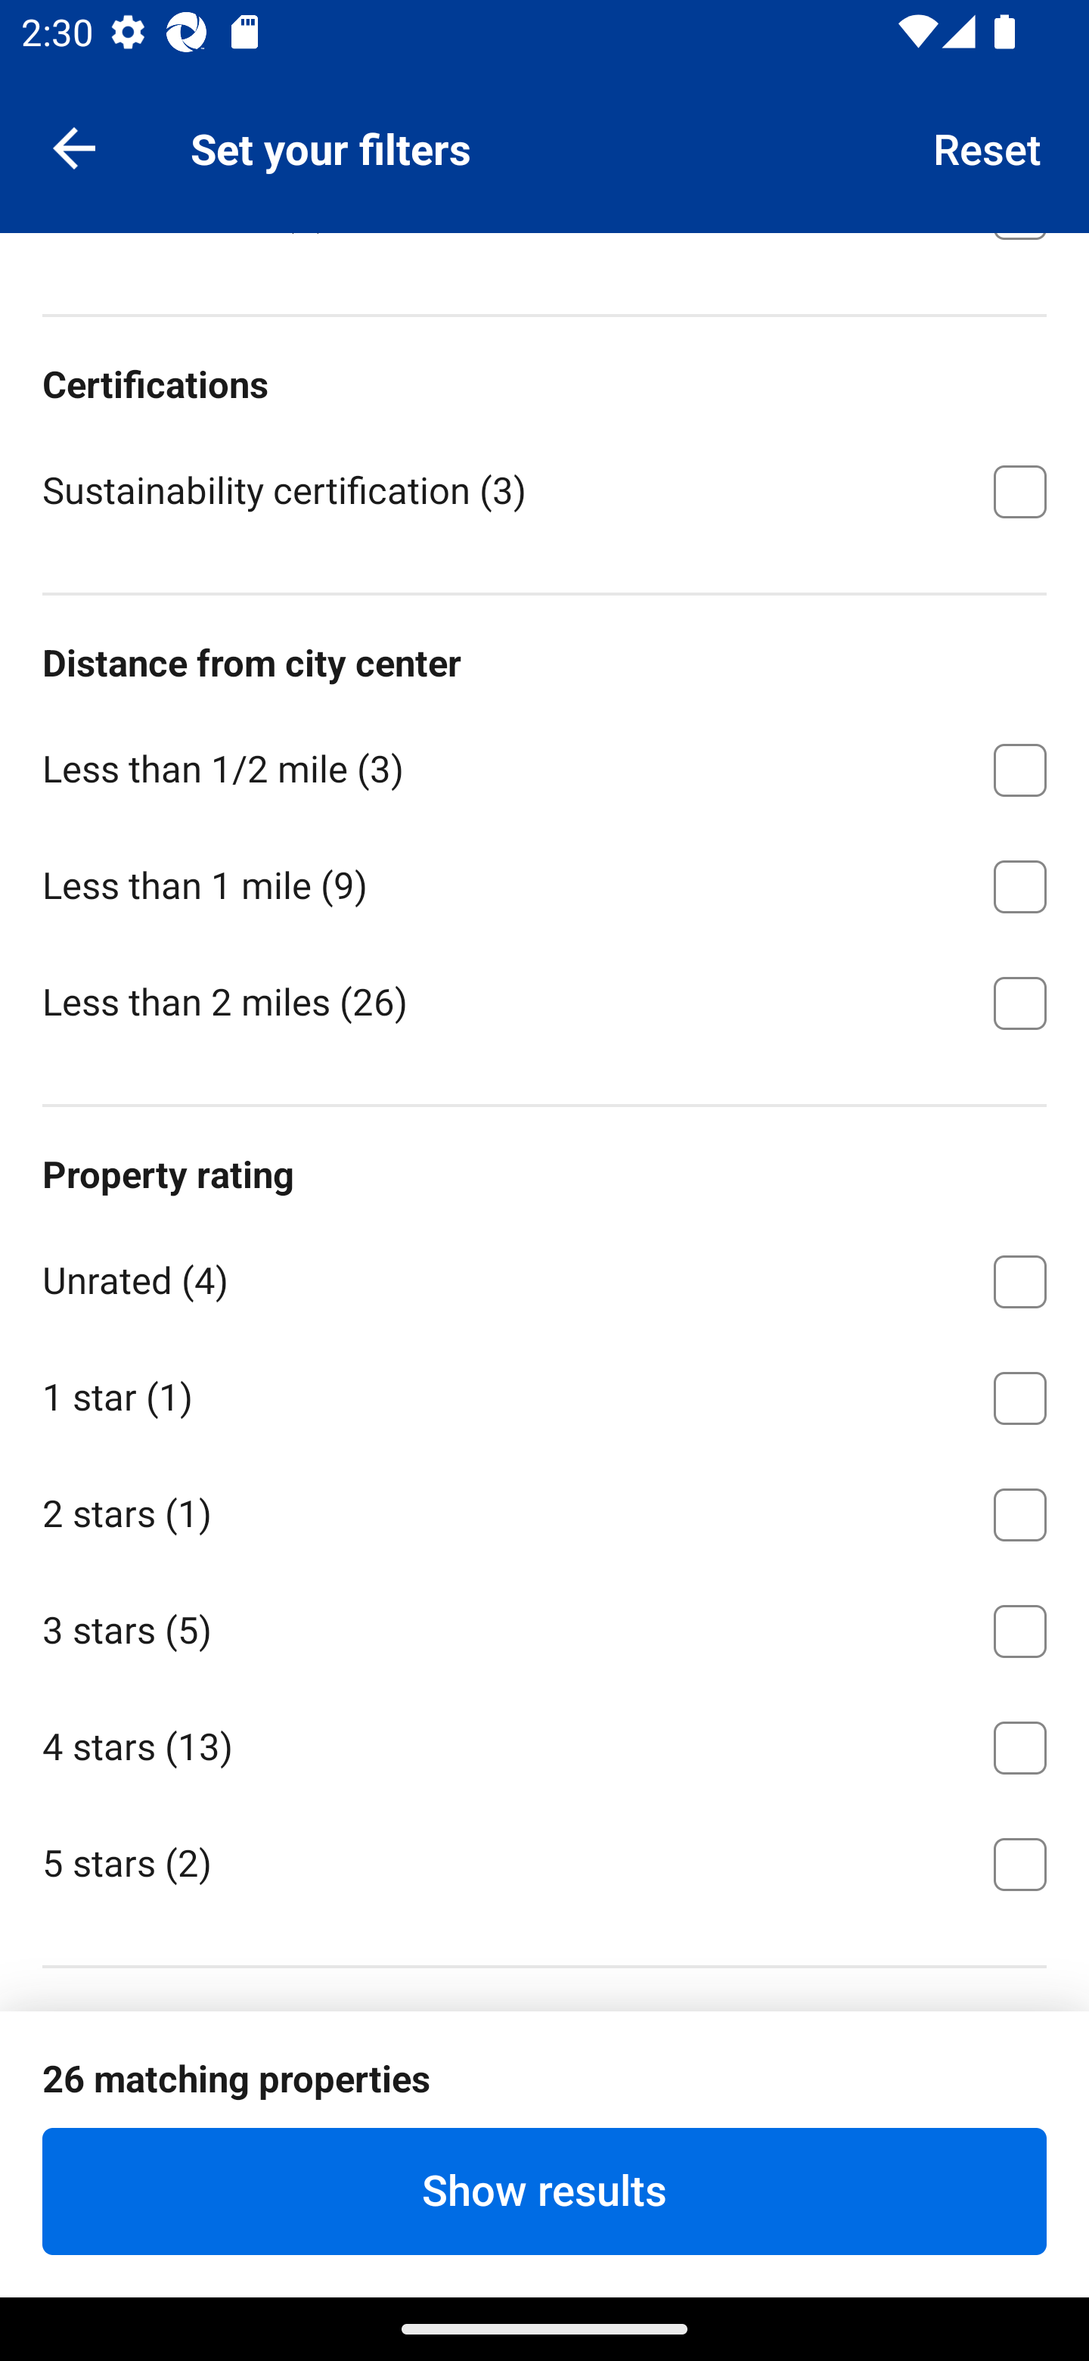 This screenshot has width=1089, height=2361. Describe the element at coordinates (544, 1742) in the screenshot. I see `4 stars ⁦(13)` at that location.